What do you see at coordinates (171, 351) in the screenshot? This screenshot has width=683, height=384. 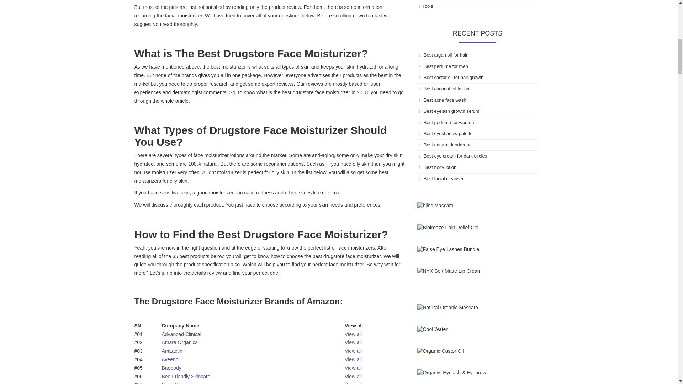 I see `AmLactin` at bounding box center [171, 351].